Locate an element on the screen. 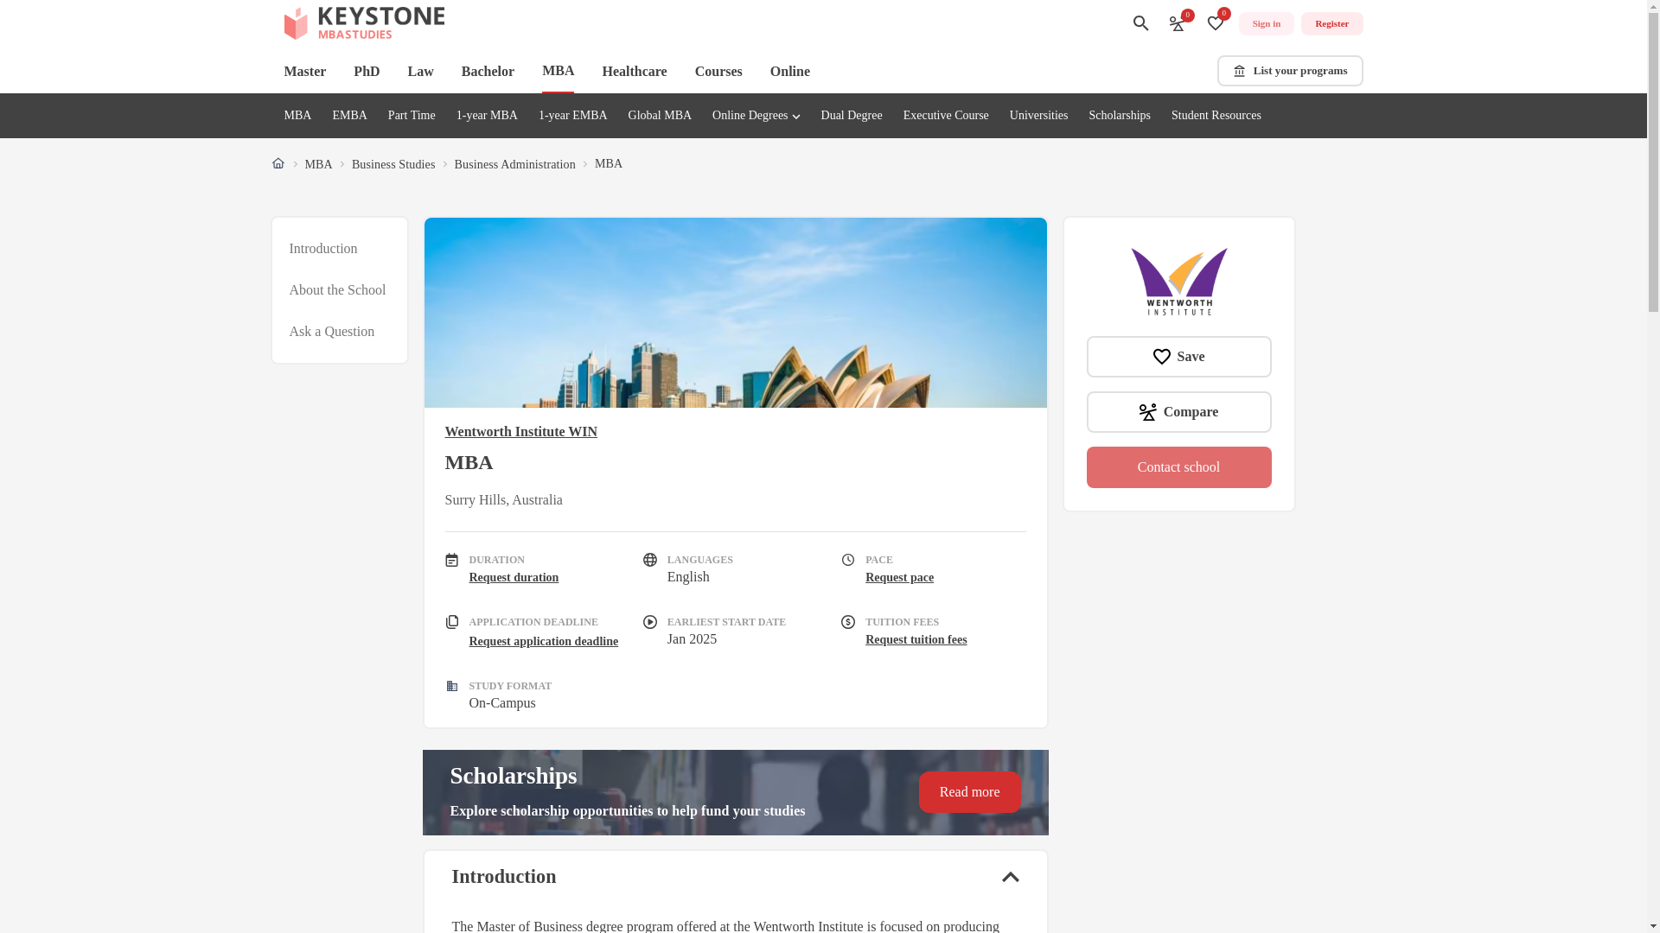 Image resolution: width=1660 pixels, height=933 pixels. EMBA is located at coordinates (852, 116).